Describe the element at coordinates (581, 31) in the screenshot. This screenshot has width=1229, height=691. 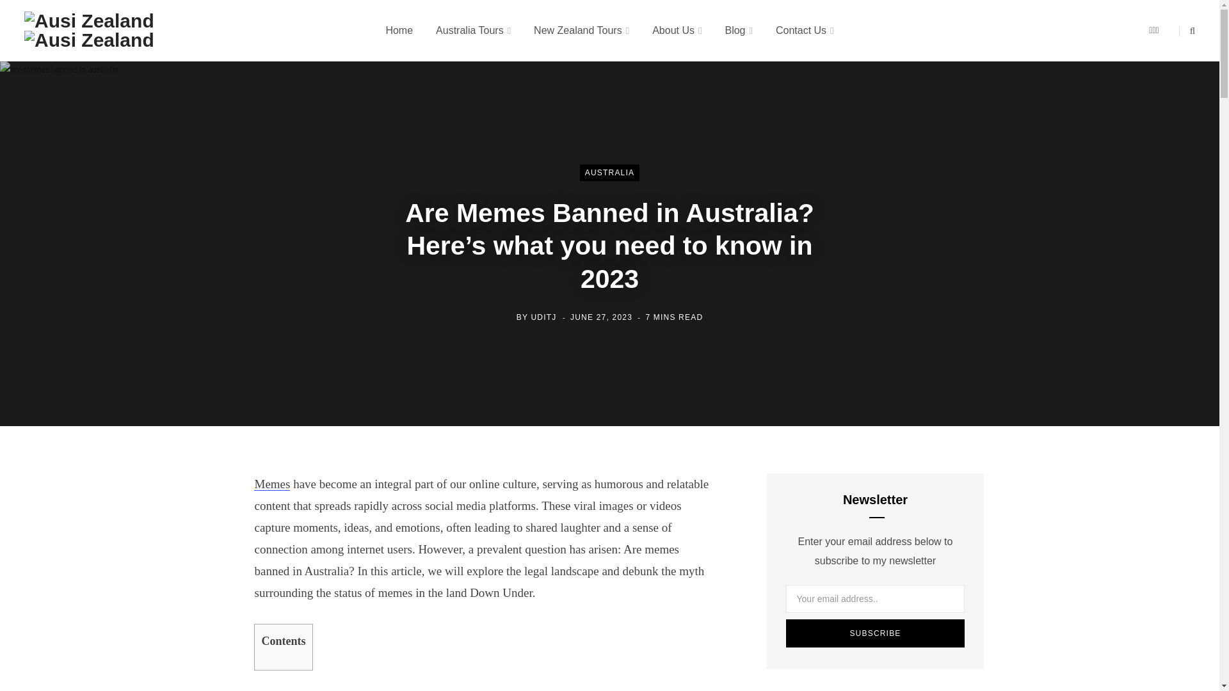
I see `New Zealand Tours` at that location.